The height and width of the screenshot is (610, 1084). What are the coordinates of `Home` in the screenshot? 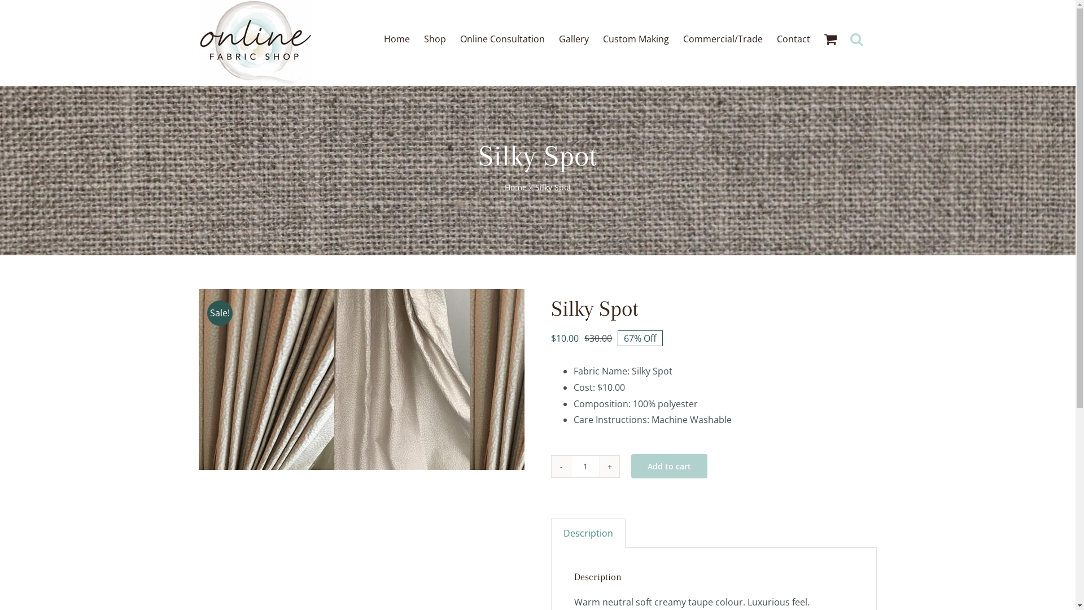 It's located at (397, 38).